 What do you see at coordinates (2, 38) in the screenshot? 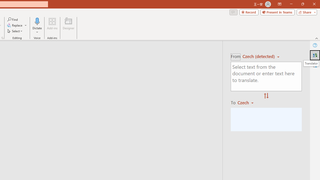
I see `Format Object...` at bounding box center [2, 38].